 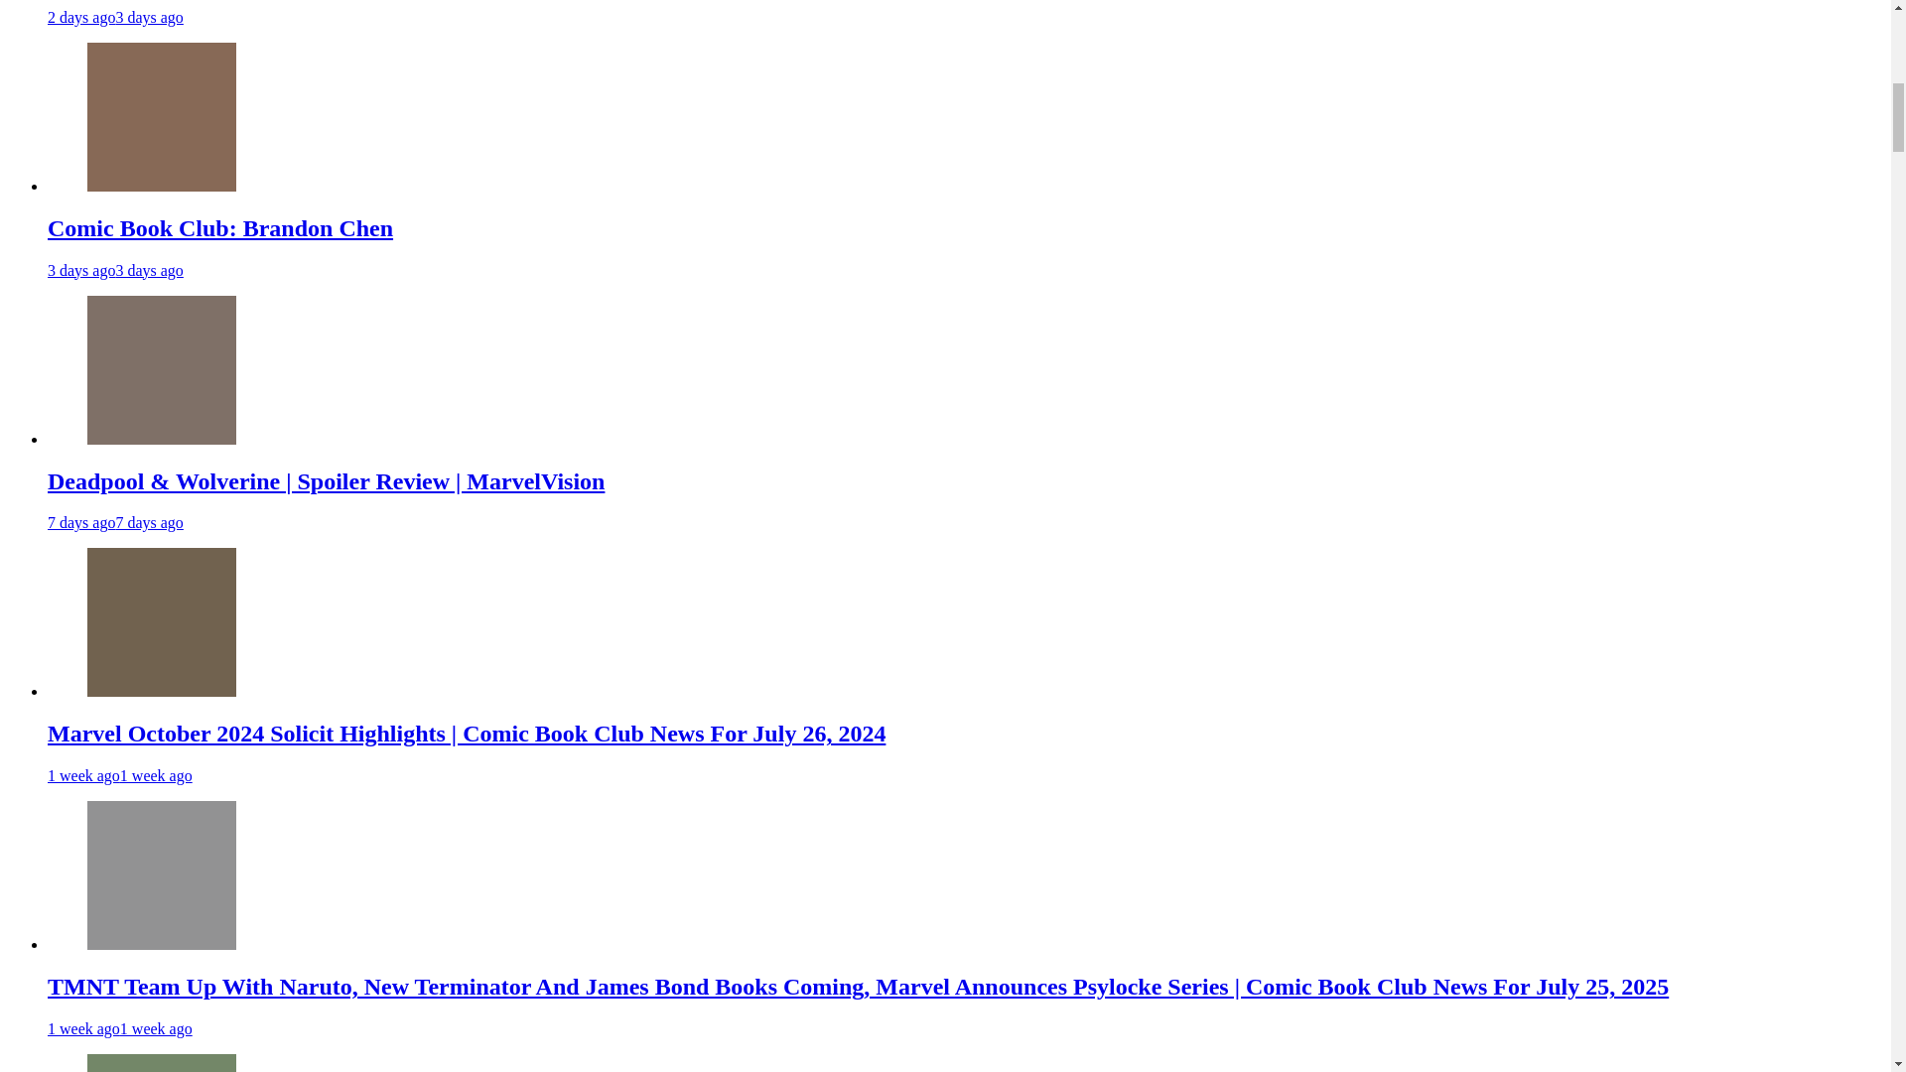 I want to click on Comic Book Club: Brandon Chen, so click(x=162, y=186).